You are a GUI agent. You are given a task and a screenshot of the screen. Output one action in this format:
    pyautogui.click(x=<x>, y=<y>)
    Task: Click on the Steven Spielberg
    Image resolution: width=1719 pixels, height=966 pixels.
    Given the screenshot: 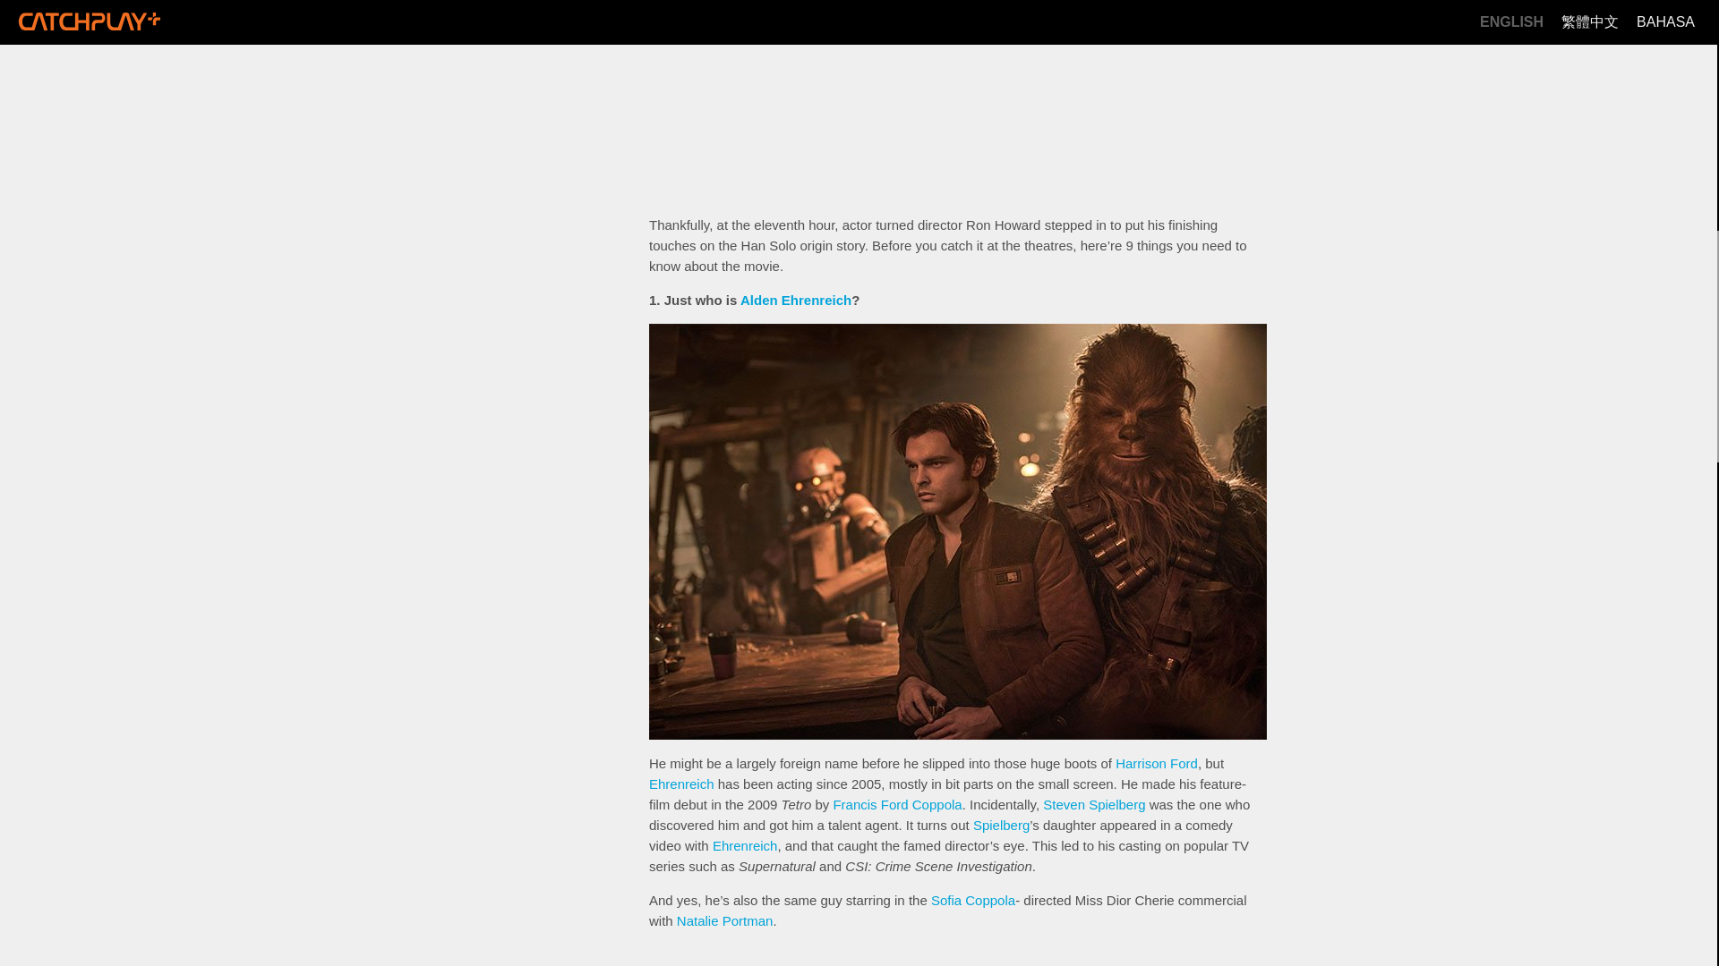 What is the action you would take?
    pyautogui.click(x=1094, y=805)
    